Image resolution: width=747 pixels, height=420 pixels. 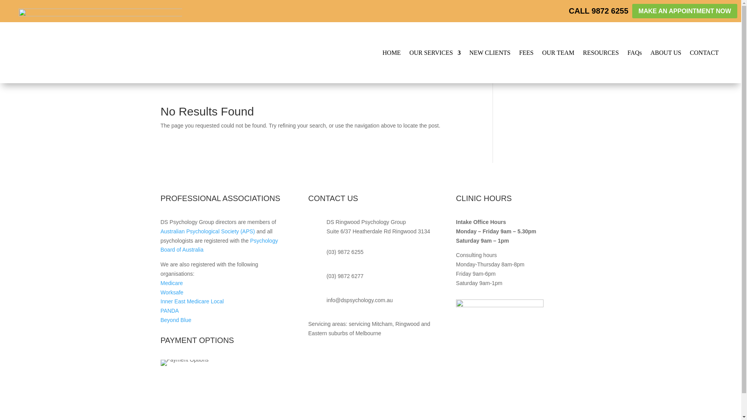 I want to click on ABOUT US, so click(x=666, y=52).